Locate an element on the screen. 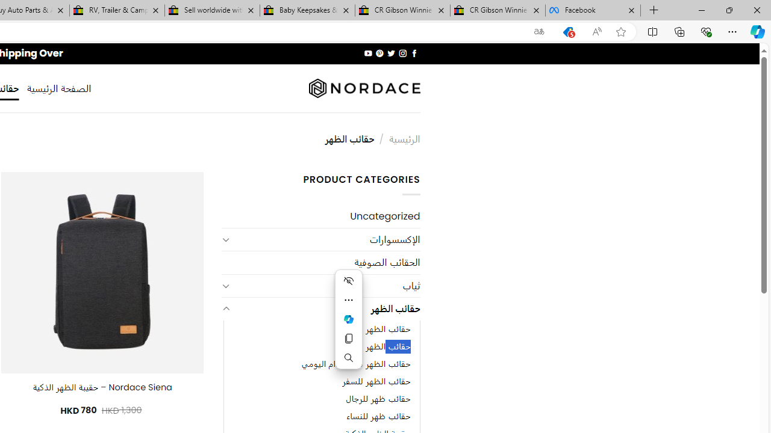 This screenshot has height=433, width=771. Follow on Facebook is located at coordinates (413, 53).